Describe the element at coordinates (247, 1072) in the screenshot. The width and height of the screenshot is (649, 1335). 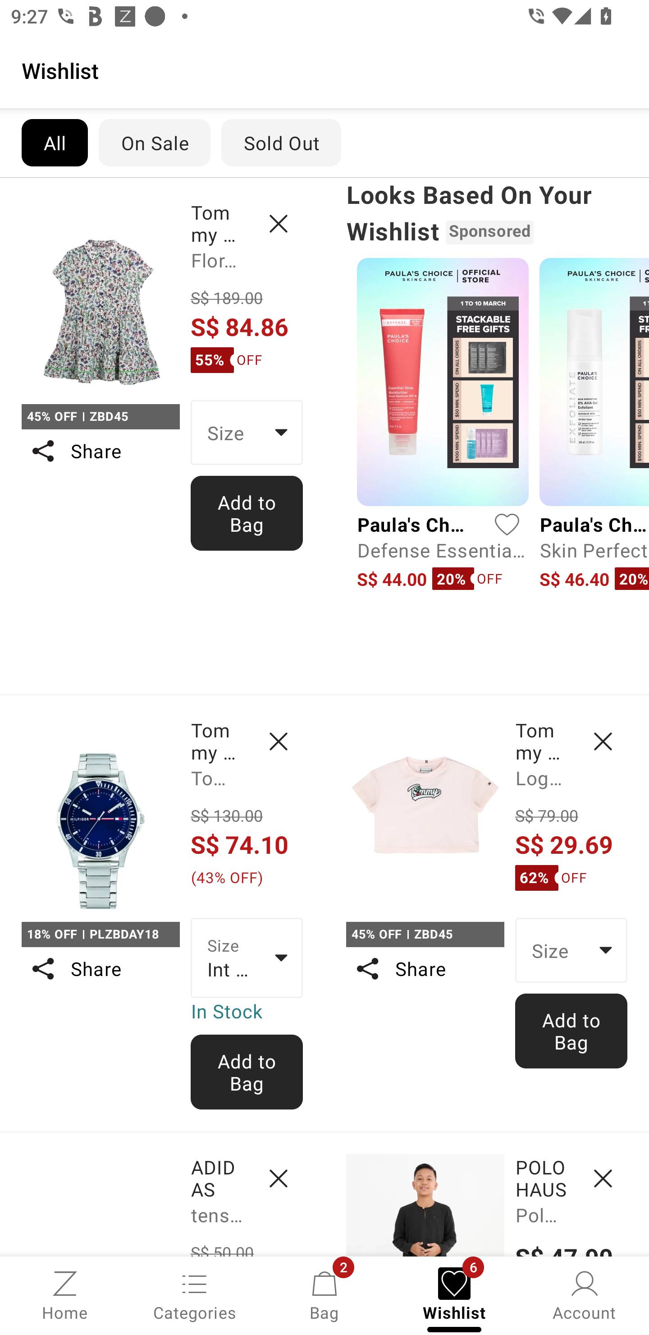
I see `Add to Bag` at that location.